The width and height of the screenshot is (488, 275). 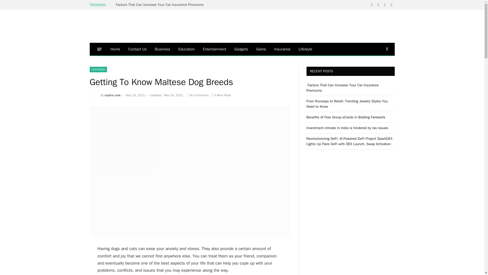 What do you see at coordinates (125, 26) in the screenshot?
I see `Latest Techno` at bounding box center [125, 26].